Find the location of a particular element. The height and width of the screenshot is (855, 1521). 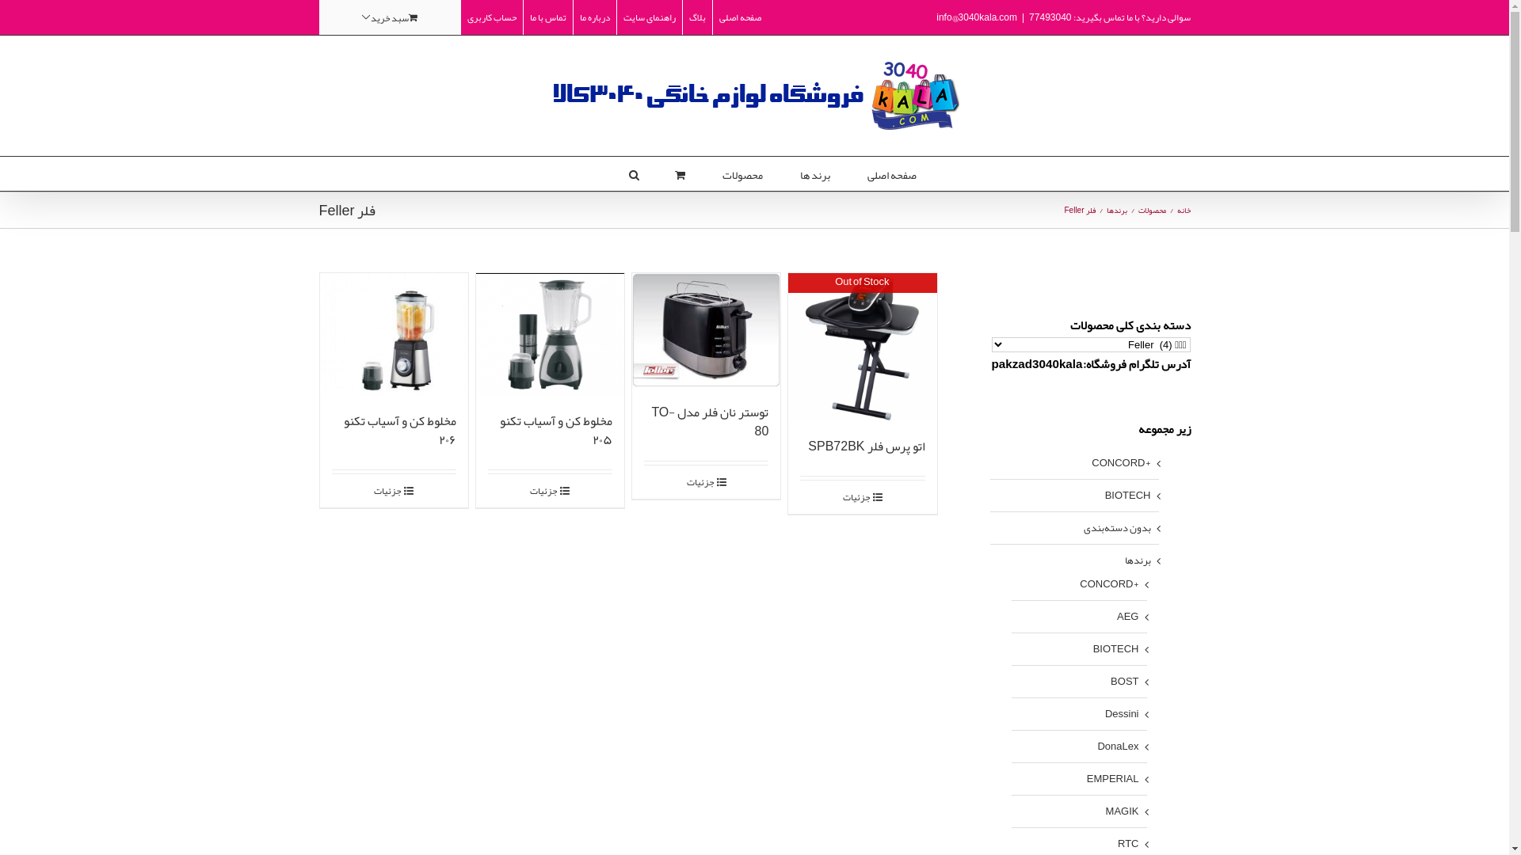

BOST is located at coordinates (1125, 682).